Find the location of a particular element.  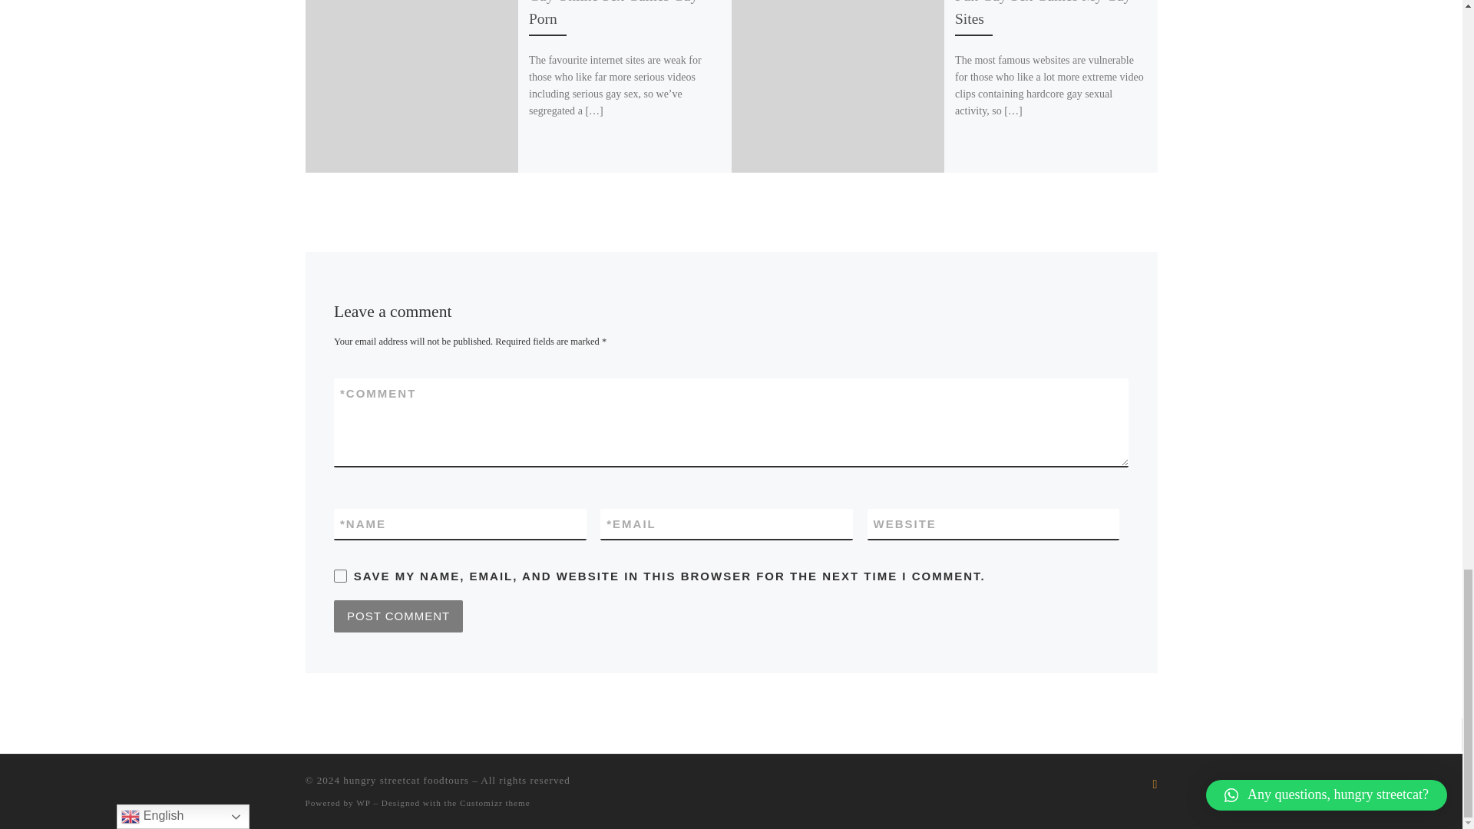

Post Comment is located at coordinates (398, 616).